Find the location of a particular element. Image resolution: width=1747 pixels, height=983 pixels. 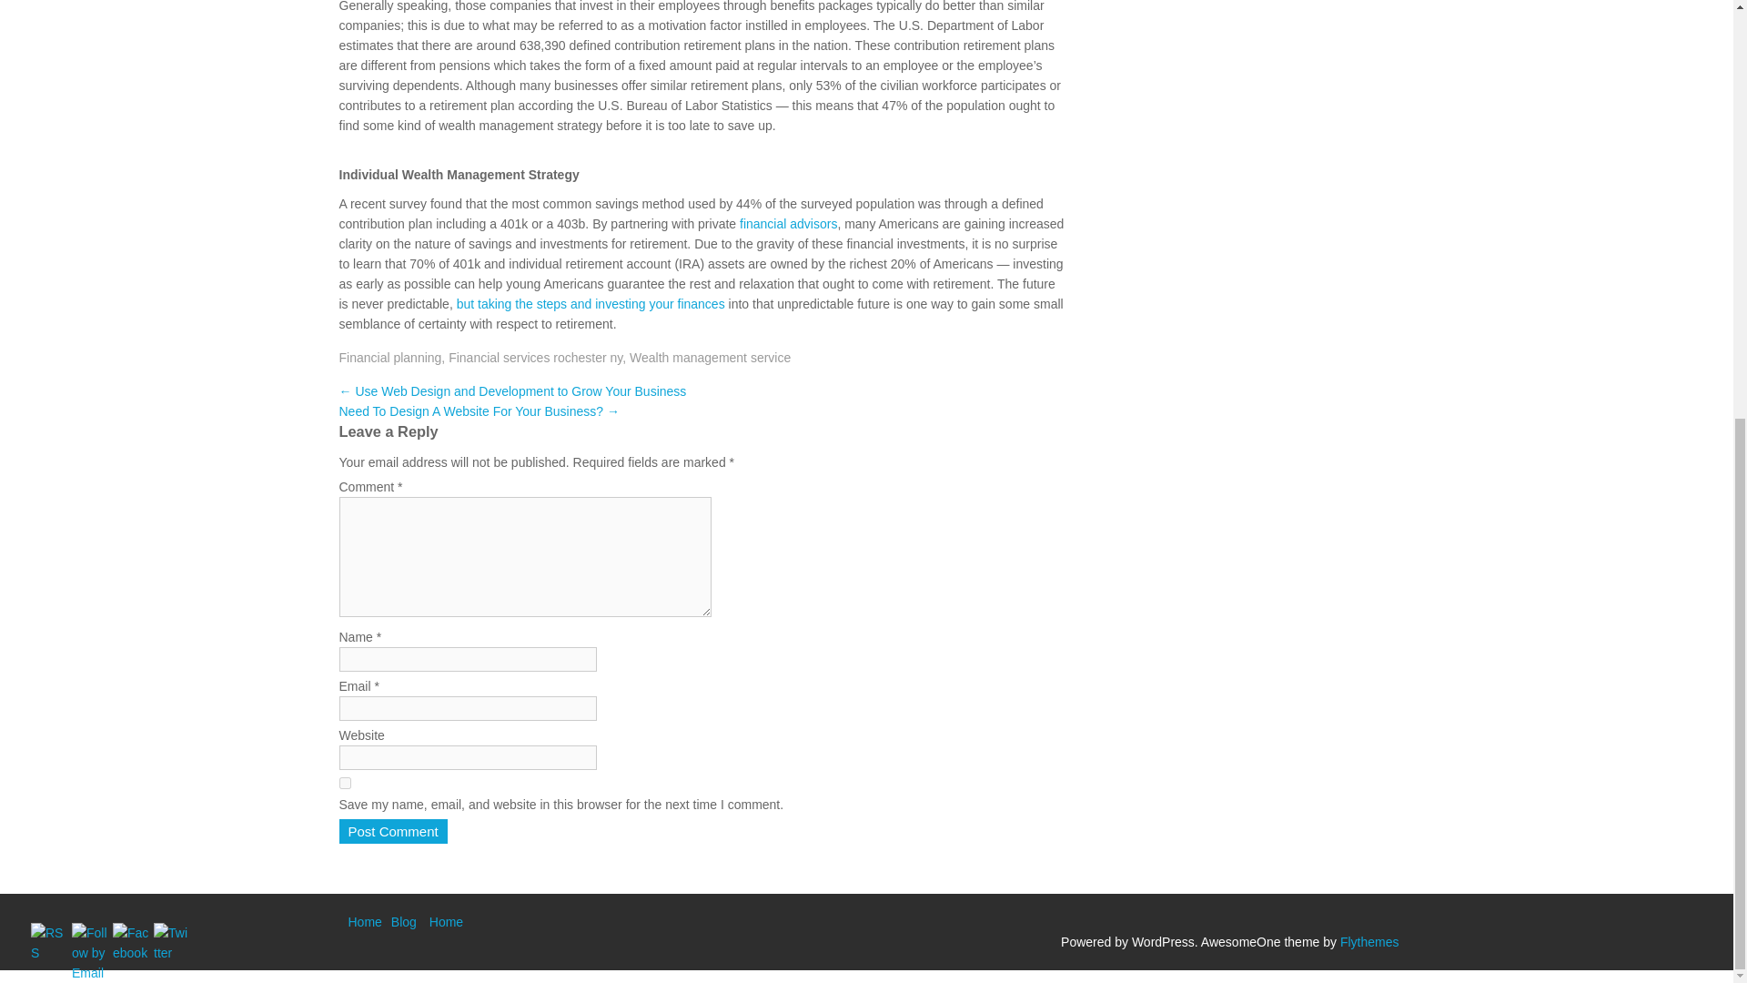

Financial planner, Financial planner is located at coordinates (788, 223).